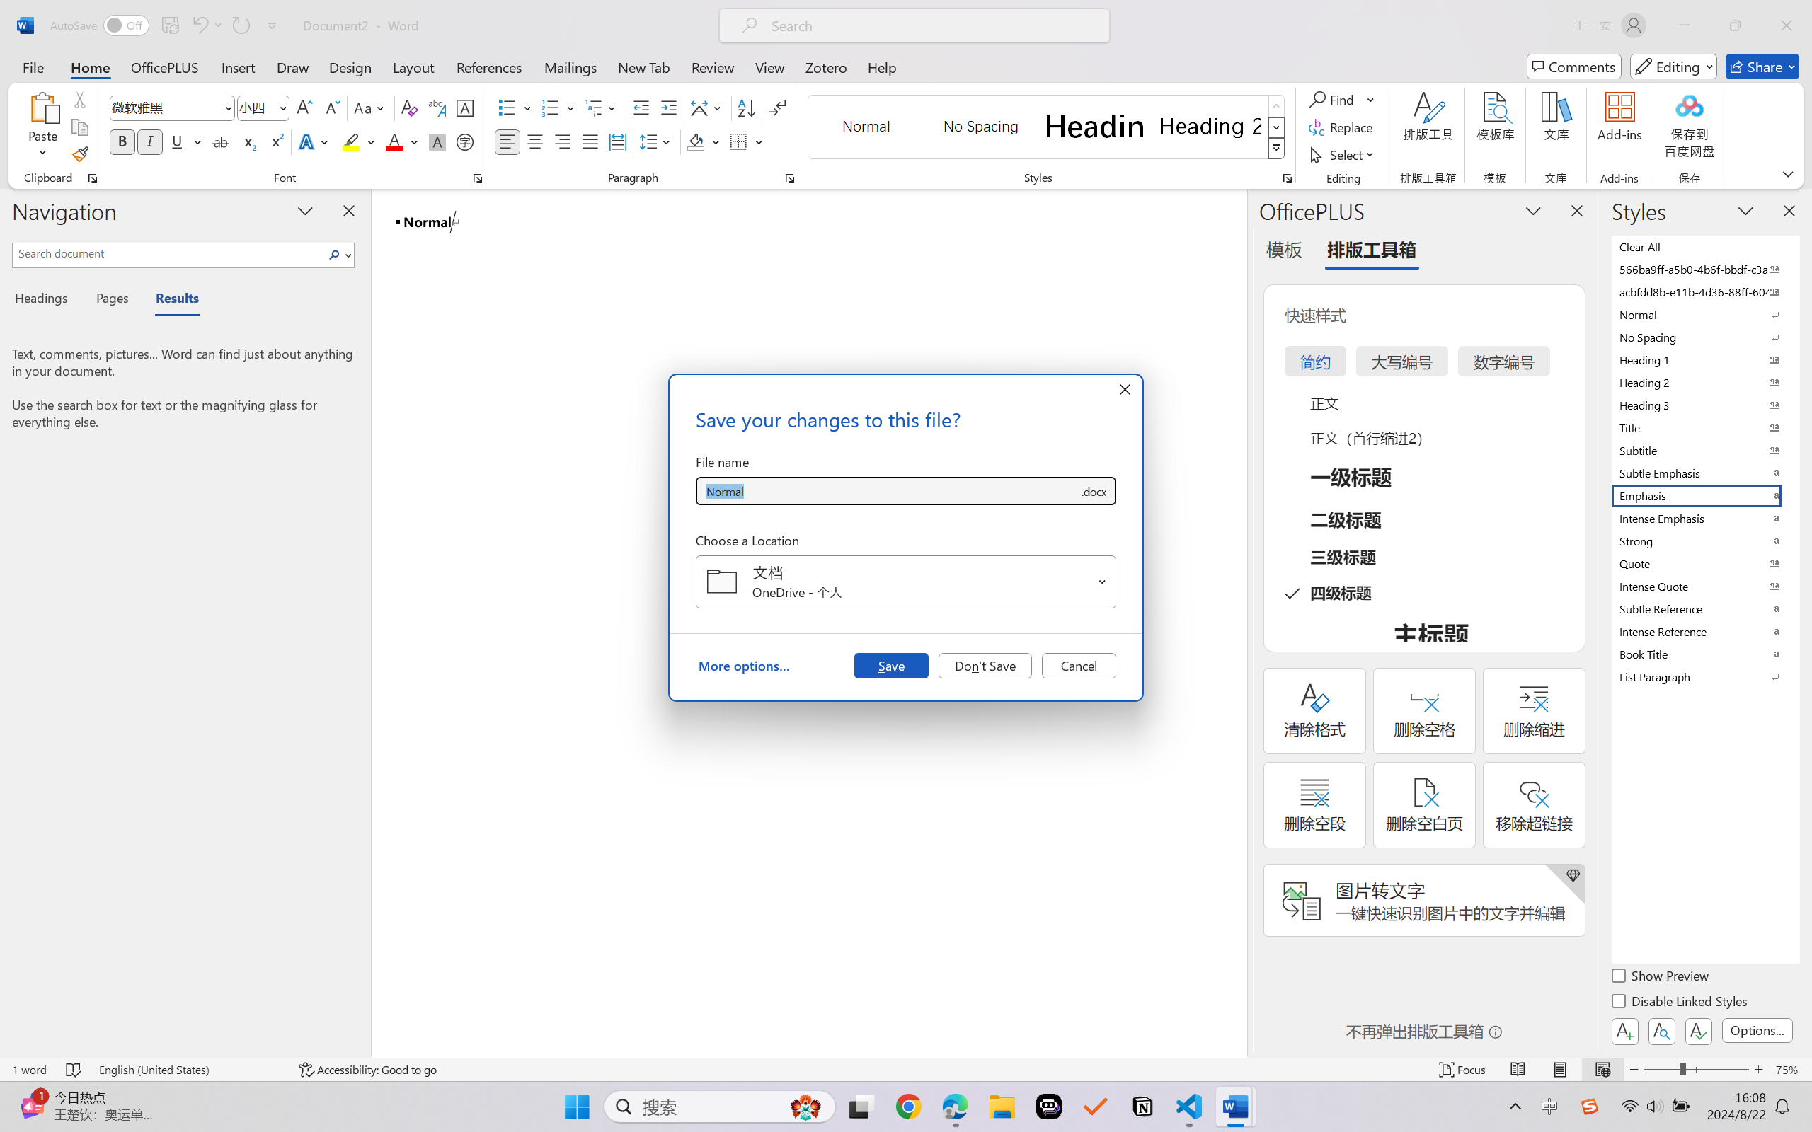 This screenshot has height=1132, width=1812. I want to click on Draw, so click(293, 67).